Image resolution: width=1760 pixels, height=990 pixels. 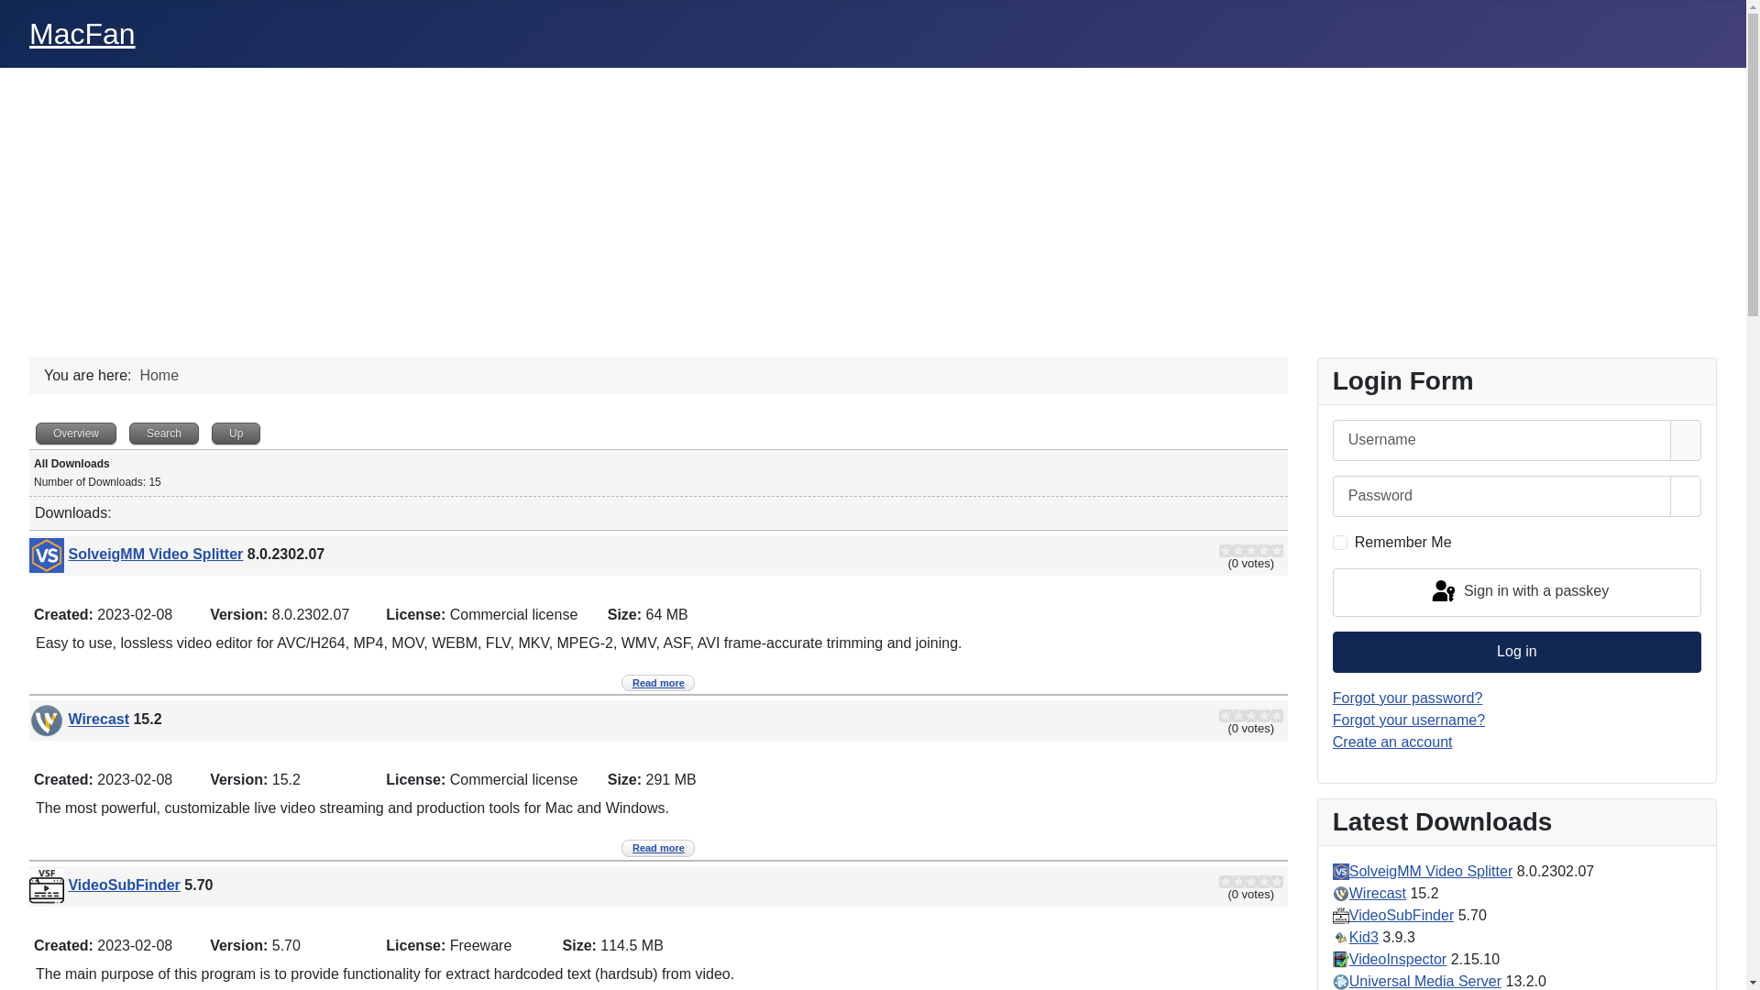 What do you see at coordinates (1238, 716) in the screenshot?
I see `3 stars out of 5` at bounding box center [1238, 716].